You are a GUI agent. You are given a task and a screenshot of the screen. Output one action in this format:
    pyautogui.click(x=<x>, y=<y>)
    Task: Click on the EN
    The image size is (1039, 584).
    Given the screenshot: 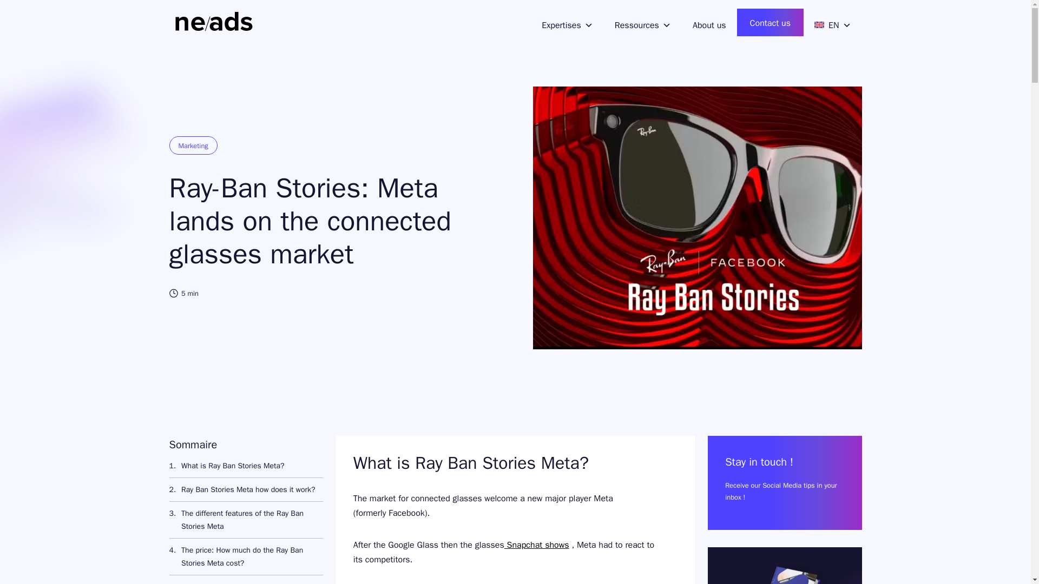 What is the action you would take?
    pyautogui.click(x=832, y=23)
    